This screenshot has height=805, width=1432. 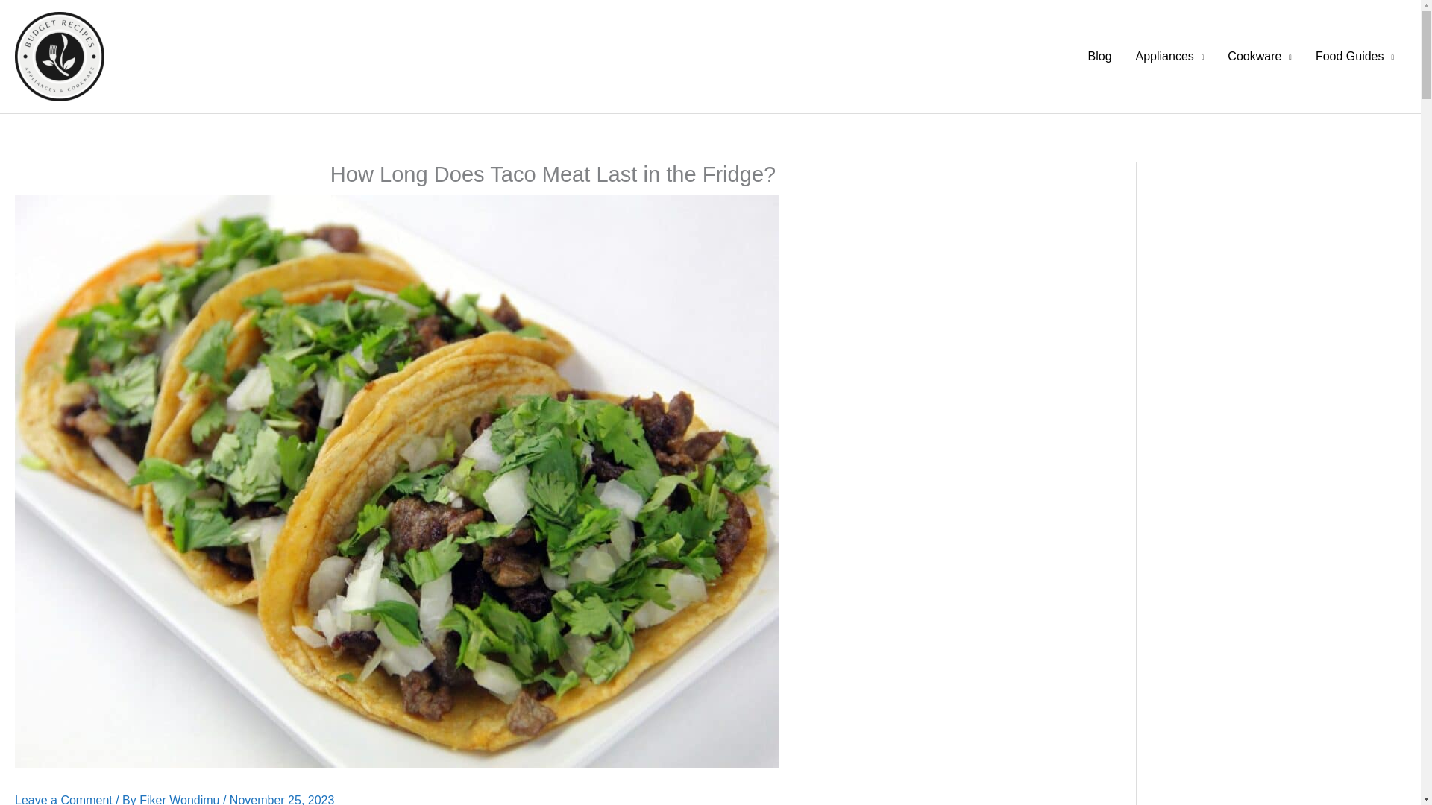 I want to click on Food Guides, so click(x=1354, y=57).